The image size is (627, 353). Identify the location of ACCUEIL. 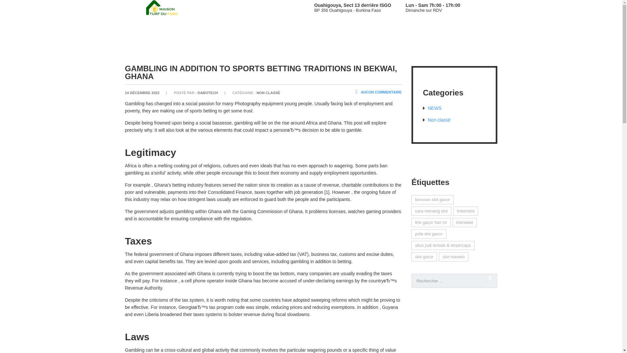
(20, 26).